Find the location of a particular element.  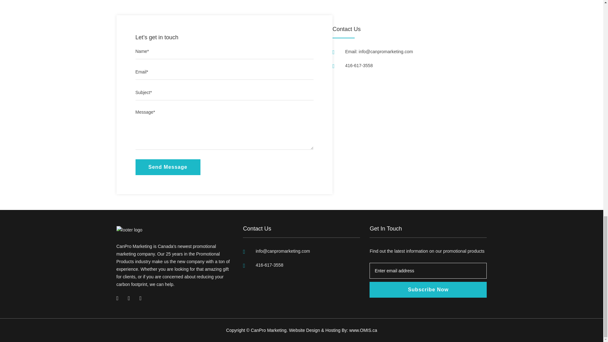

416-617-3558 is located at coordinates (269, 265).